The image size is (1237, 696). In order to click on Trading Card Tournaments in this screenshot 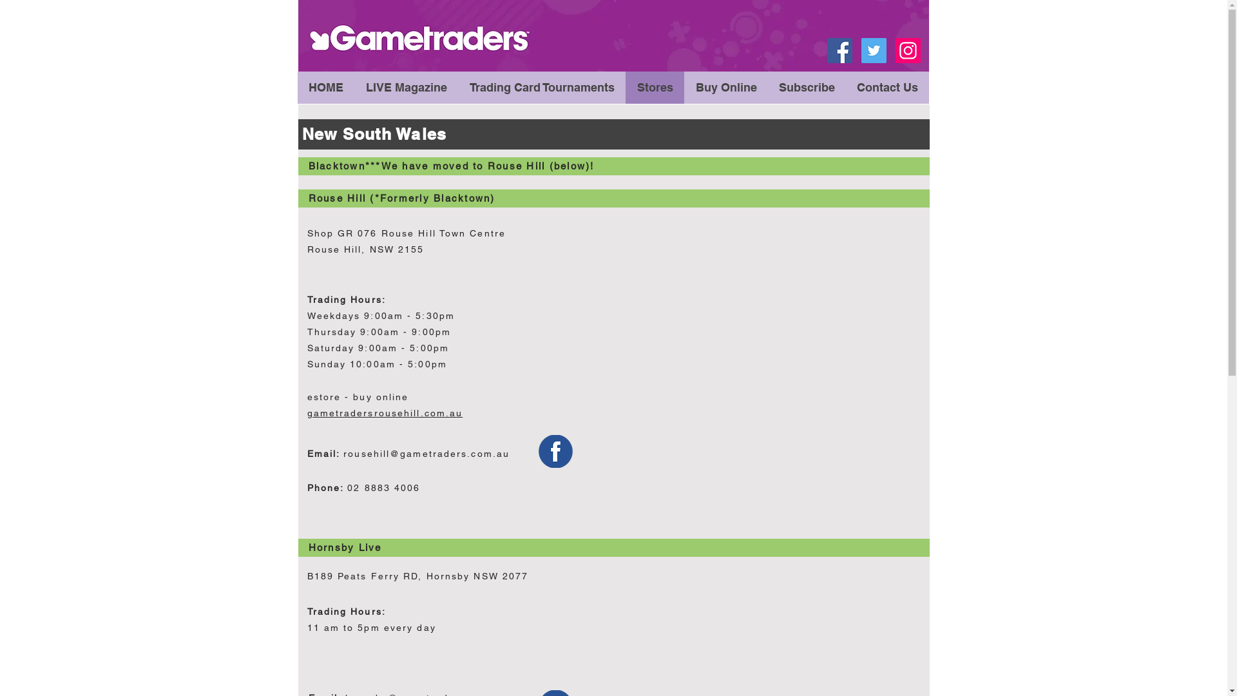, I will do `click(541, 88)`.